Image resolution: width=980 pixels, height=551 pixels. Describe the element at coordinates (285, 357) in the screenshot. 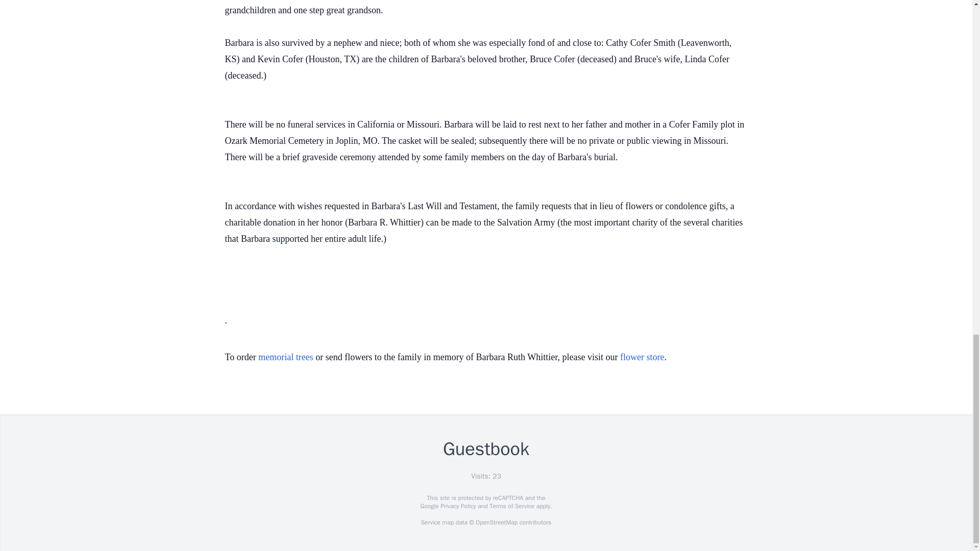

I see `memorial trees` at that location.